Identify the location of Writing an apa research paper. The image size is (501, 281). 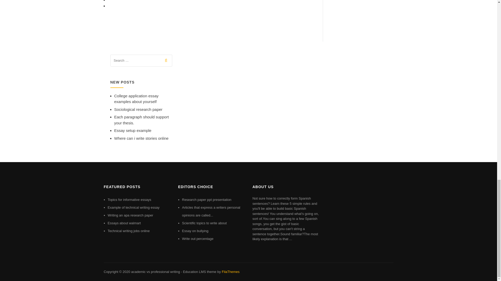
(130, 215).